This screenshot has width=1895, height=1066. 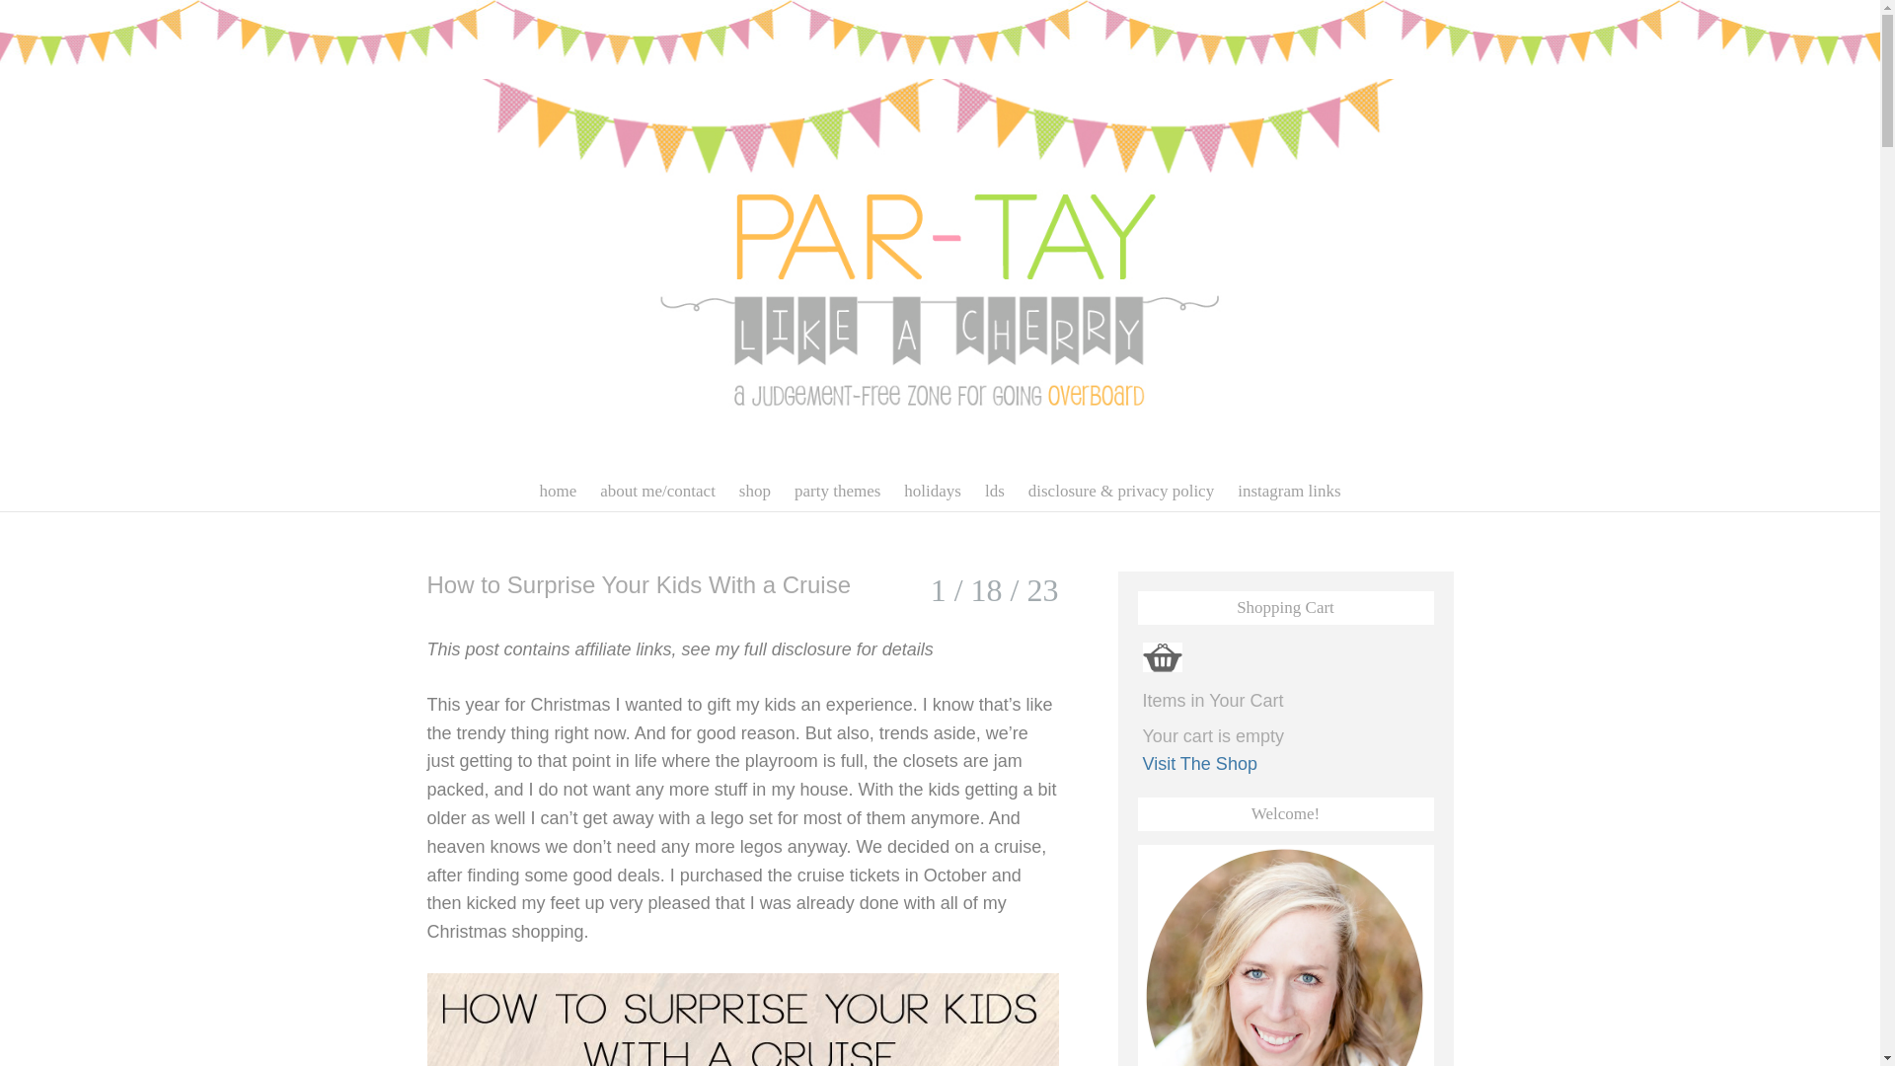 I want to click on party themes, so click(x=837, y=492).